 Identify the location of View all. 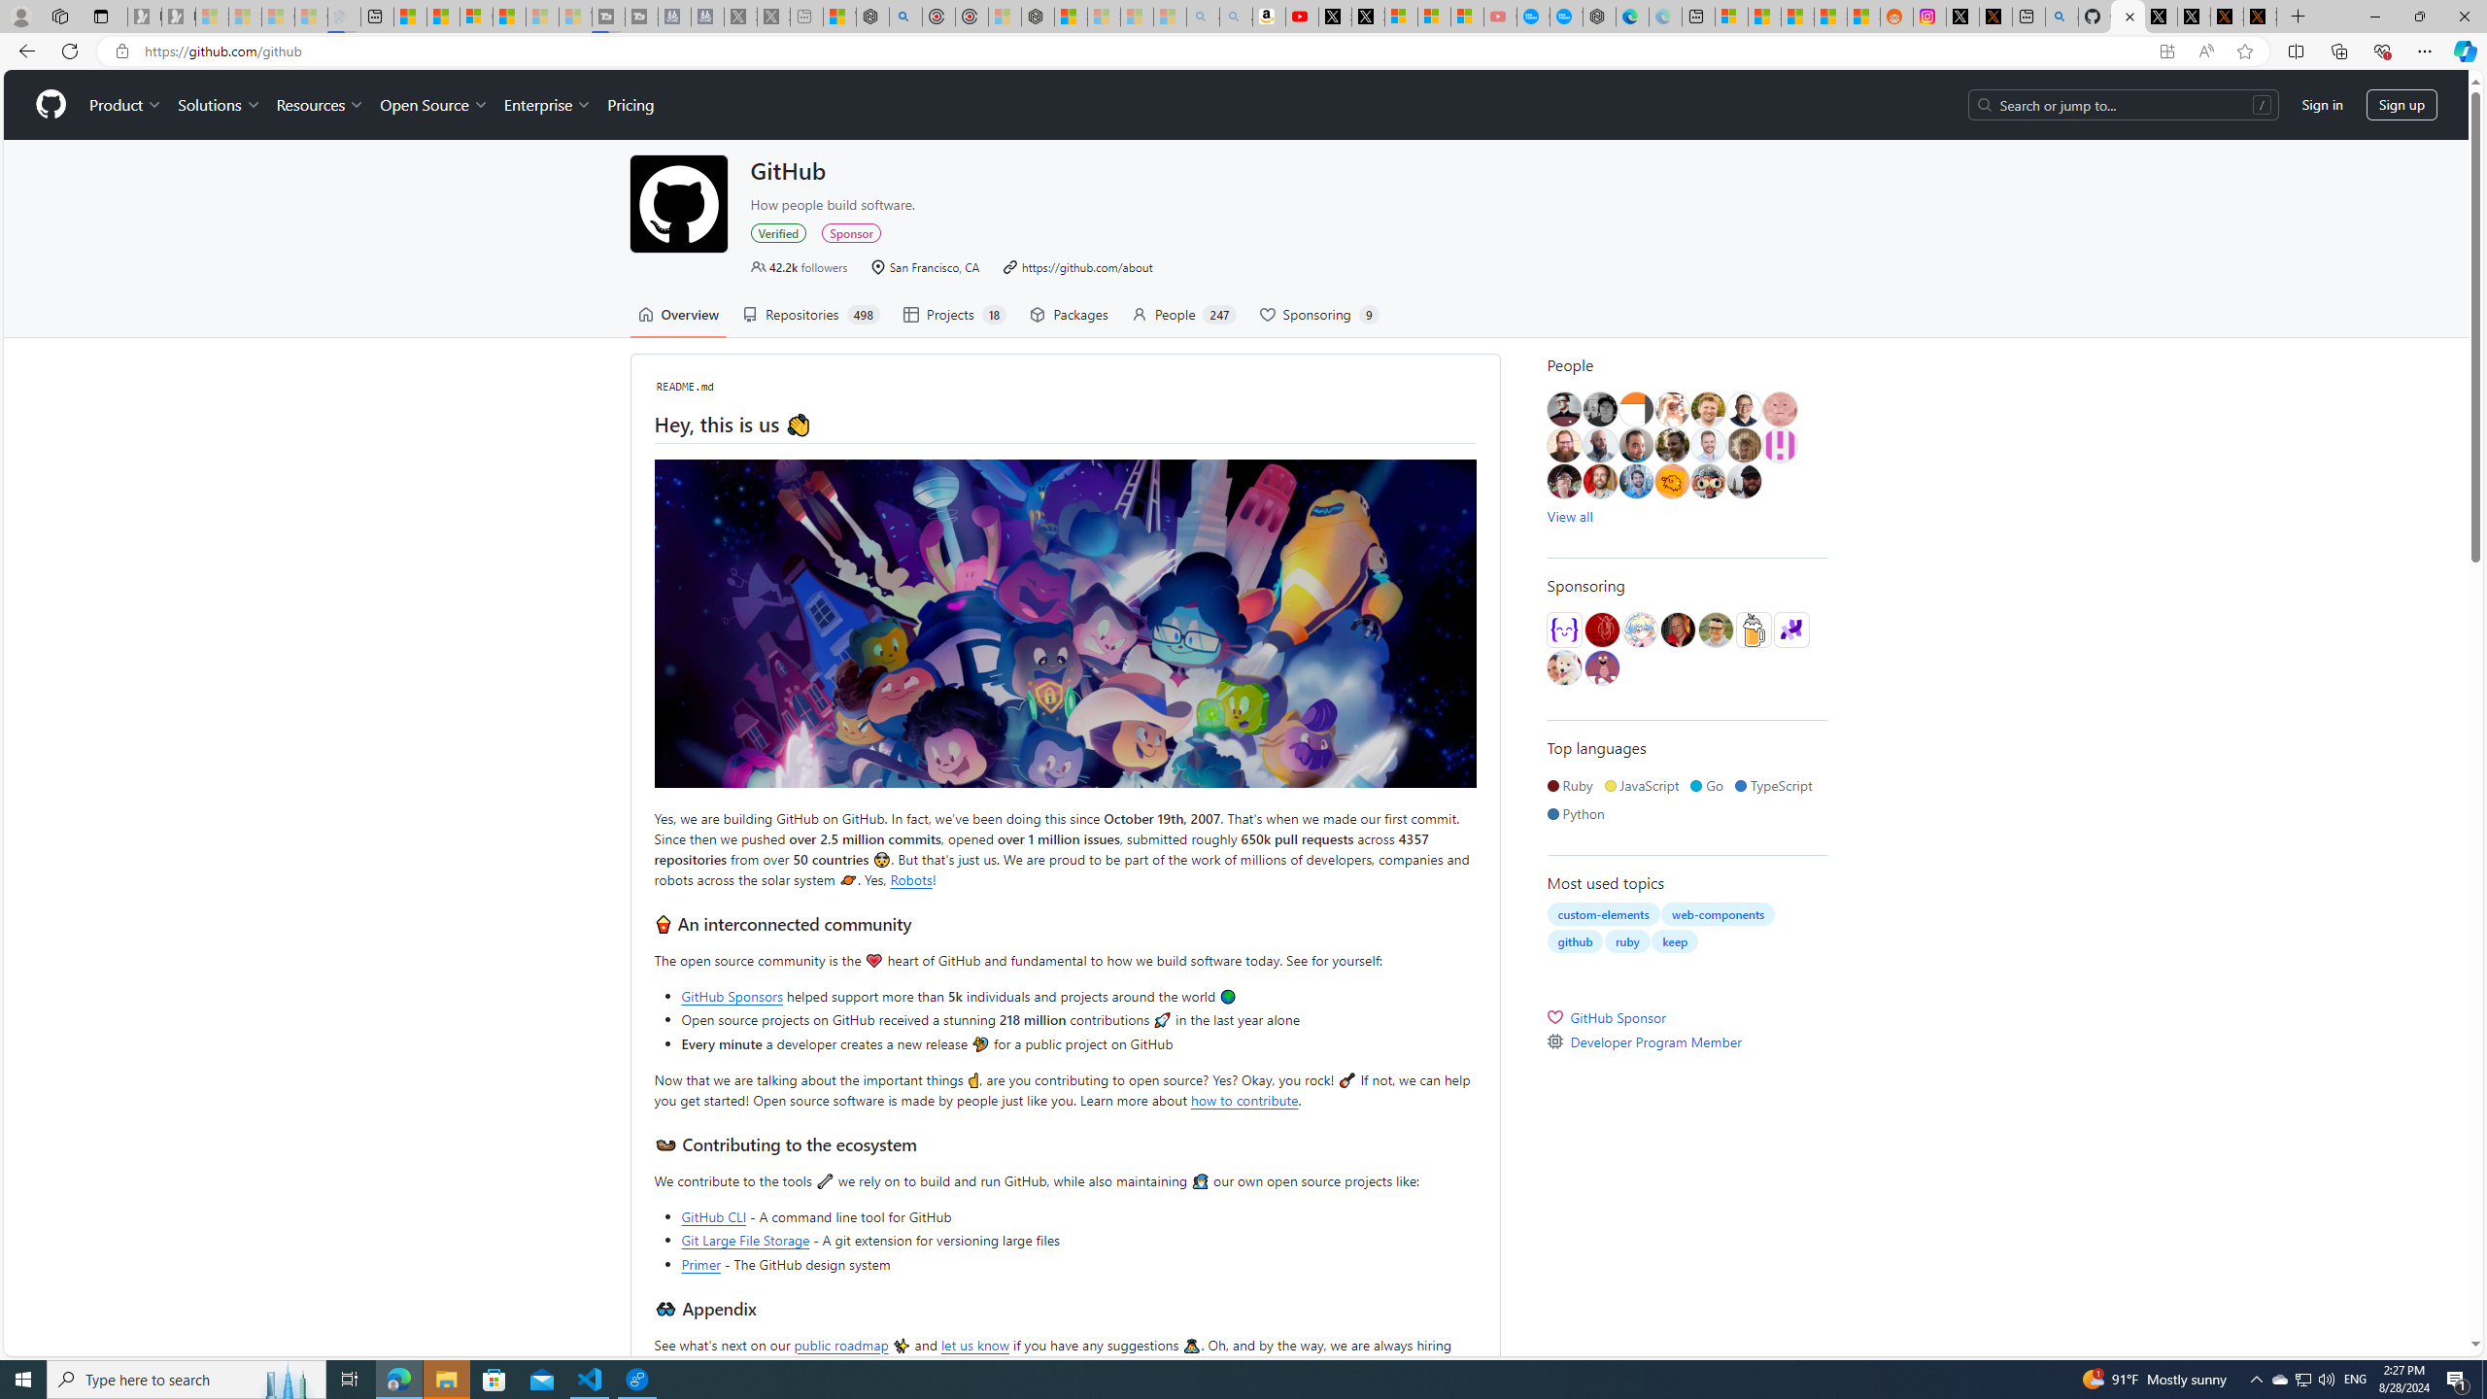
(1570, 516).